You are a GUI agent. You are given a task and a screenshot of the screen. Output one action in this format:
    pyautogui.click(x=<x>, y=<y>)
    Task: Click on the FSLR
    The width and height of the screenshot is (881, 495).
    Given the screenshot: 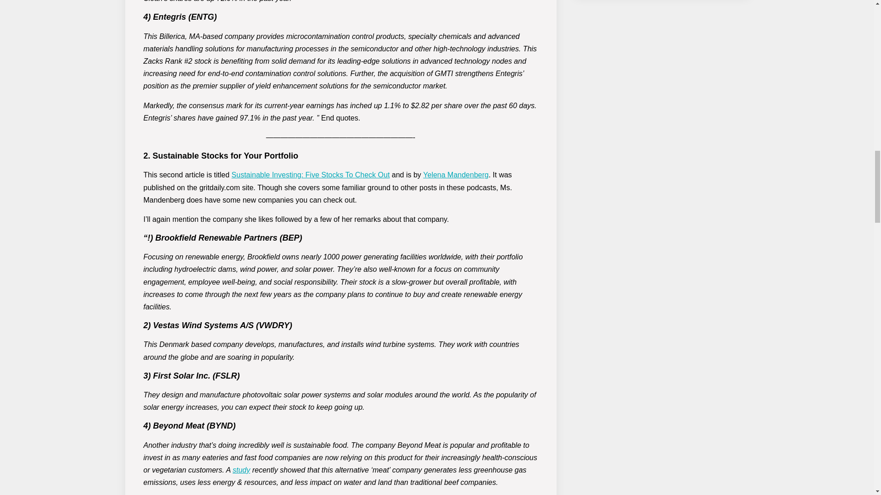 What is the action you would take?
    pyautogui.click(x=226, y=376)
    